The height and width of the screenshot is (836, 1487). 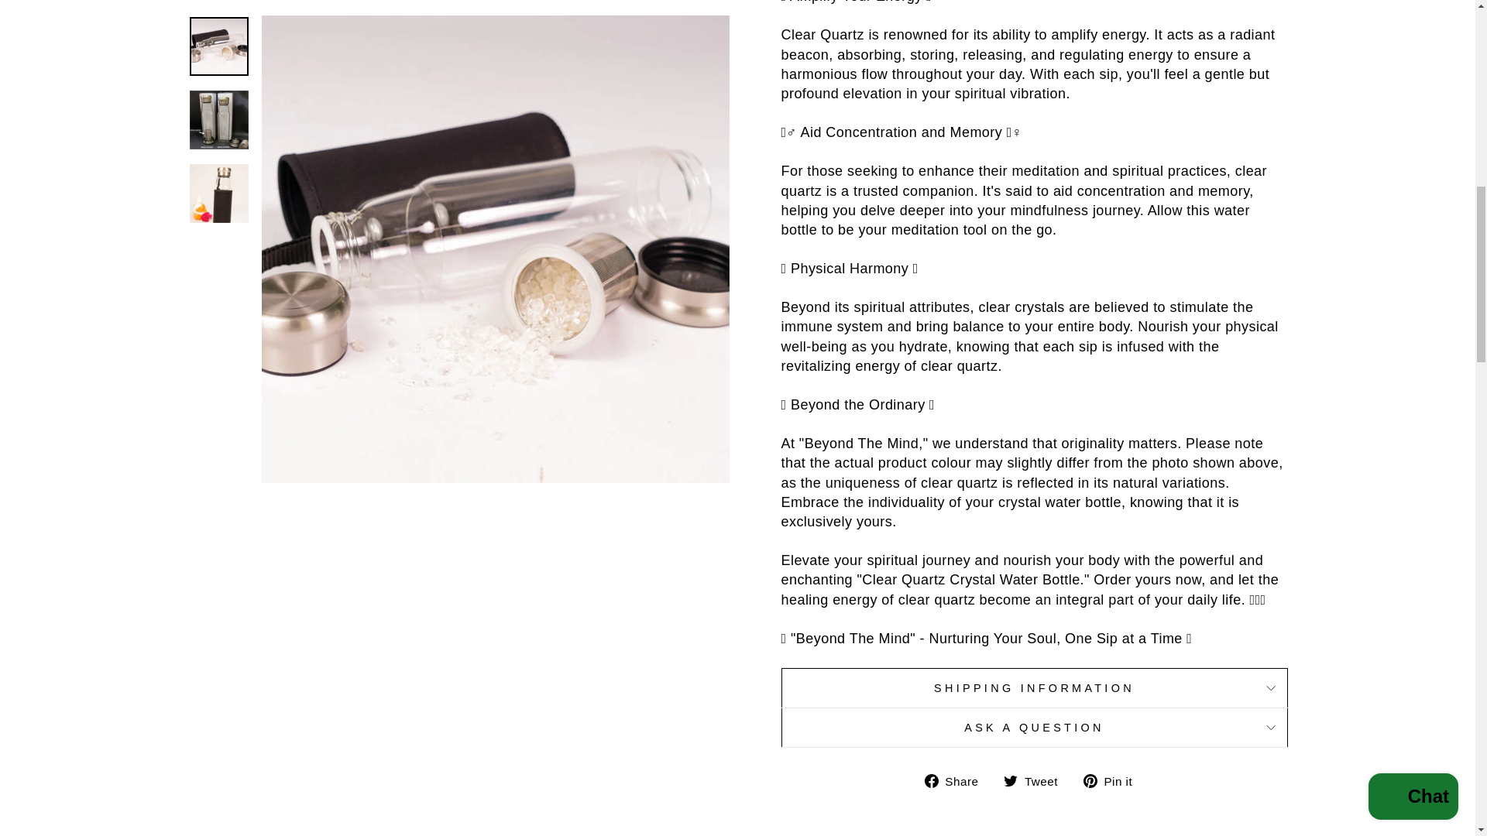 What do you see at coordinates (1036, 780) in the screenshot?
I see `SHIPPING INFORMATION` at bounding box center [1036, 780].